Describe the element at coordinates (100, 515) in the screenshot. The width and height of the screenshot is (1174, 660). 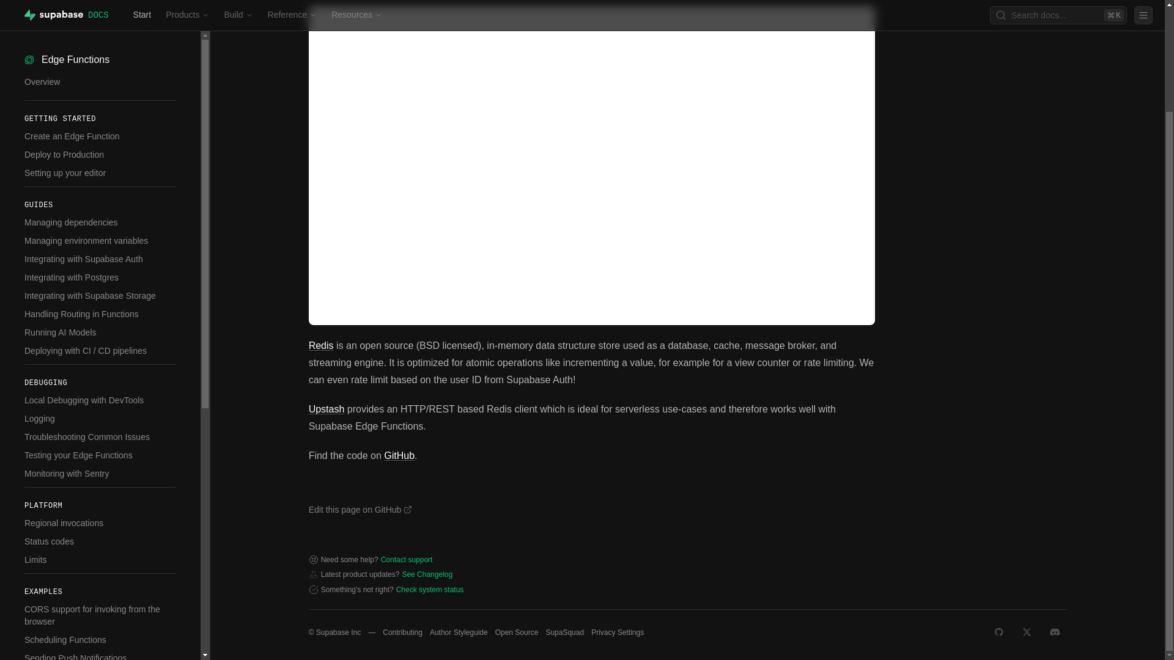
I see `Scheduling Functions` at that location.